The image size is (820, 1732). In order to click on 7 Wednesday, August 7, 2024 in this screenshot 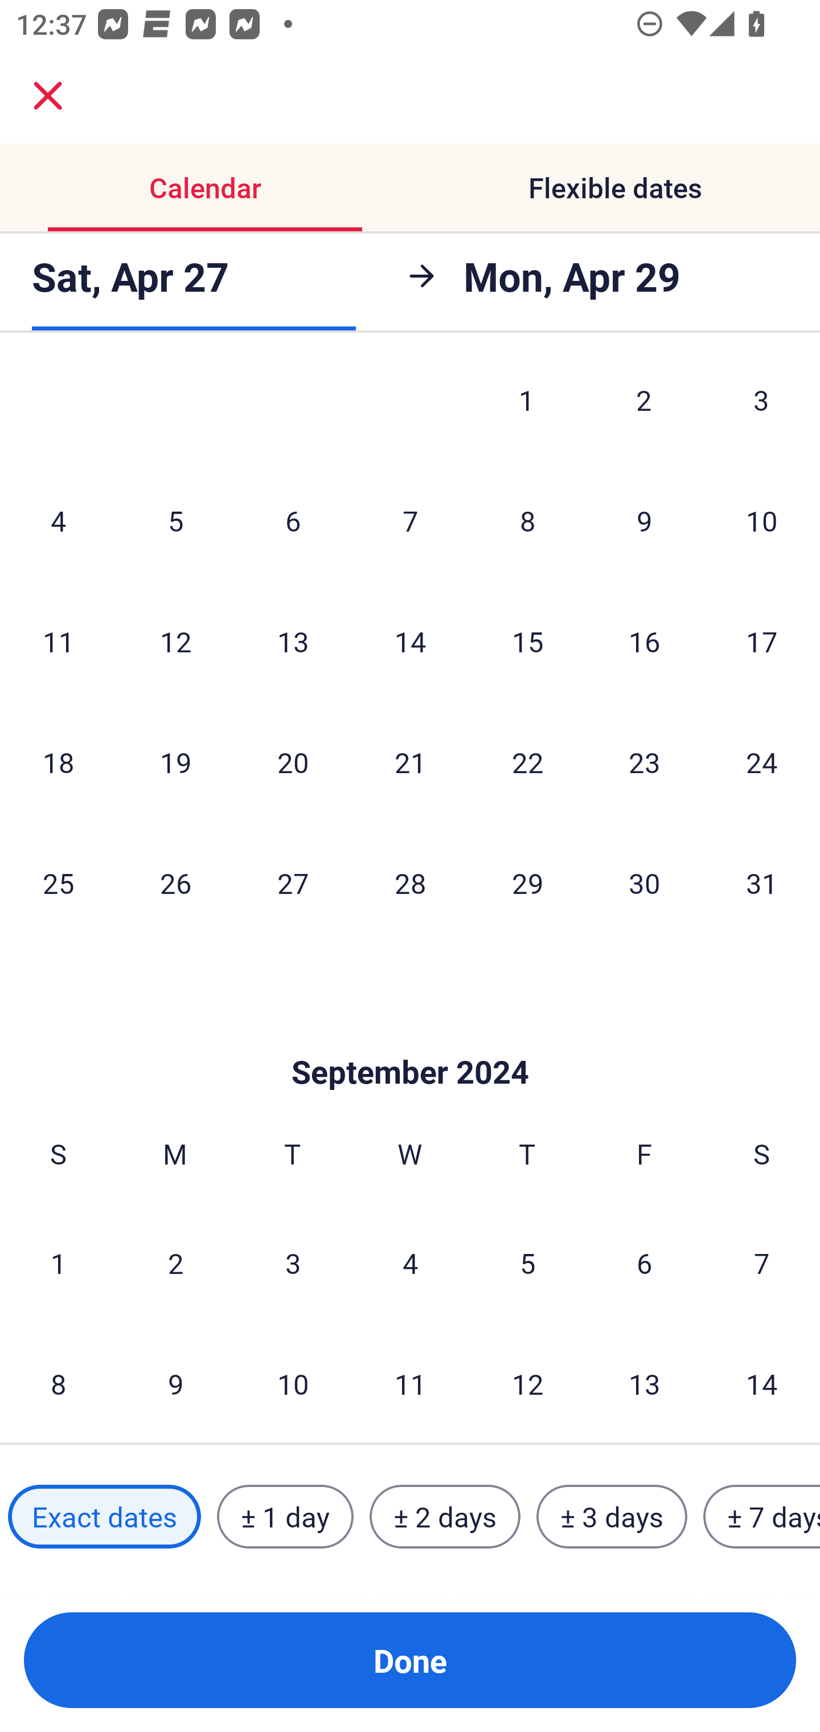, I will do `click(410, 520)`.